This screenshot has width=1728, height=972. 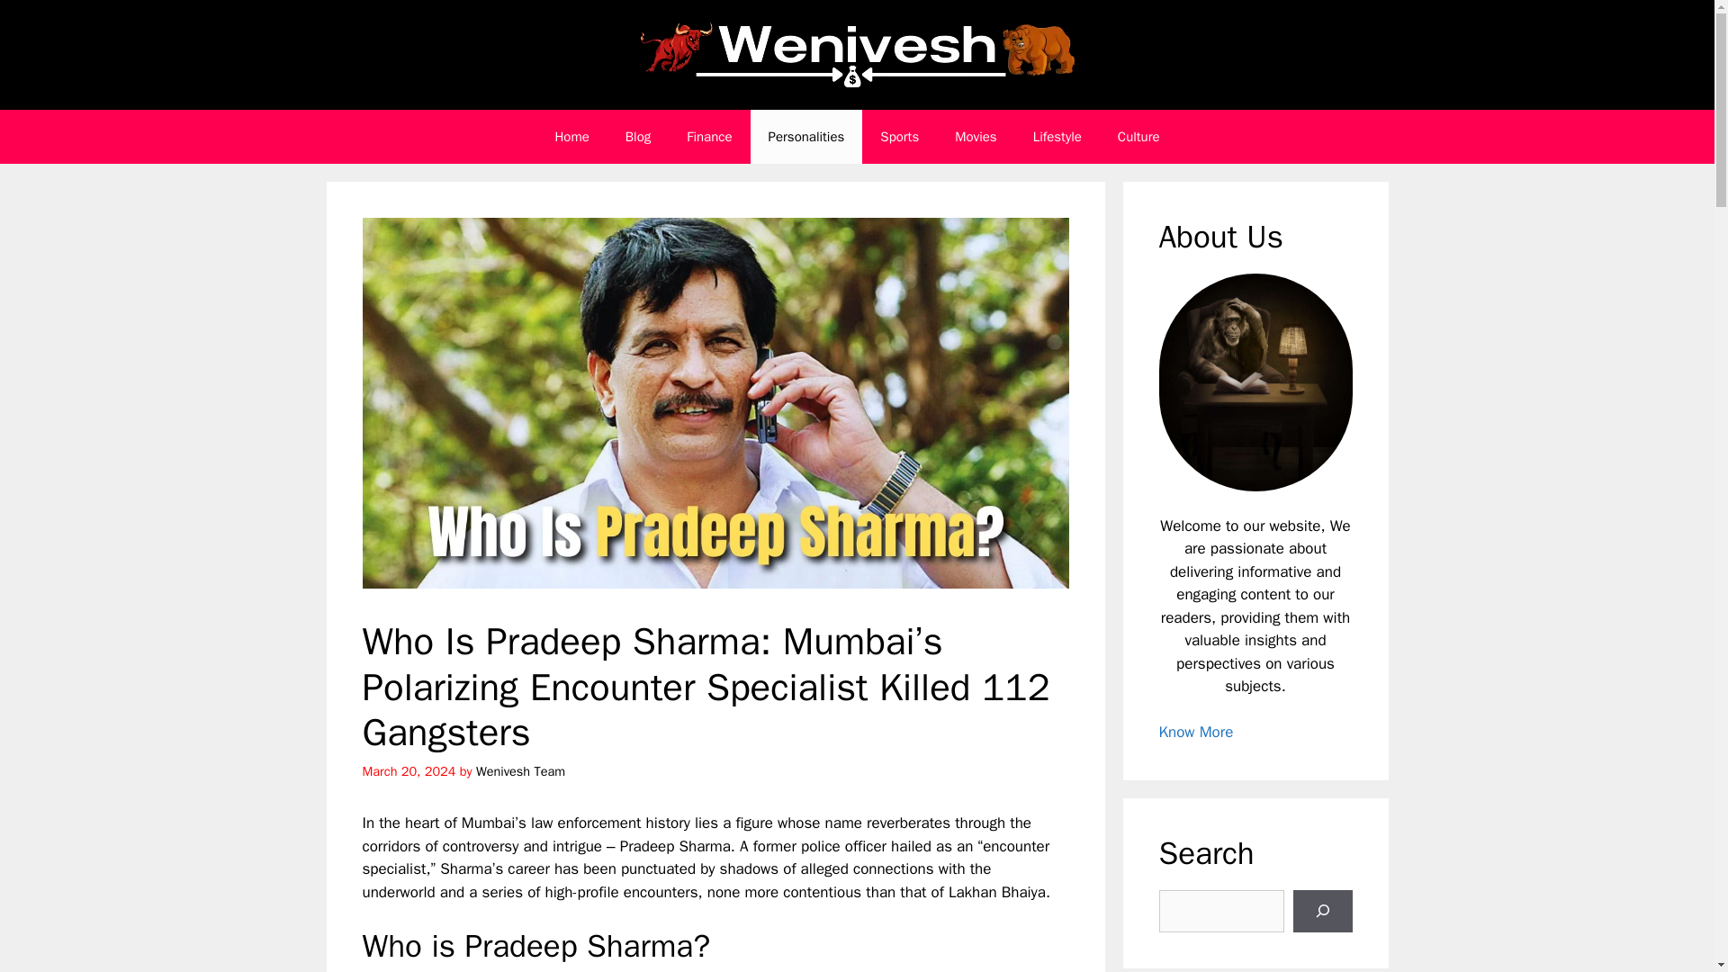 What do you see at coordinates (709, 137) in the screenshot?
I see `Finance` at bounding box center [709, 137].